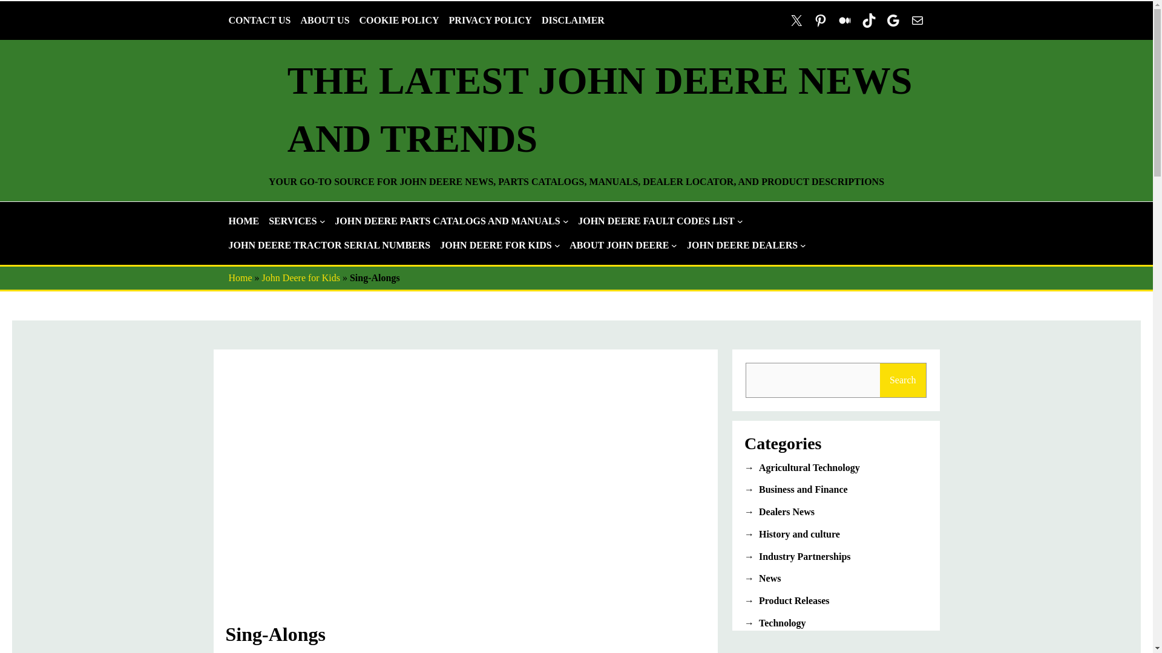 The width and height of the screenshot is (1162, 653). I want to click on THE LATEST JOHN DEERE NEWS AND TRENDS, so click(599, 109).